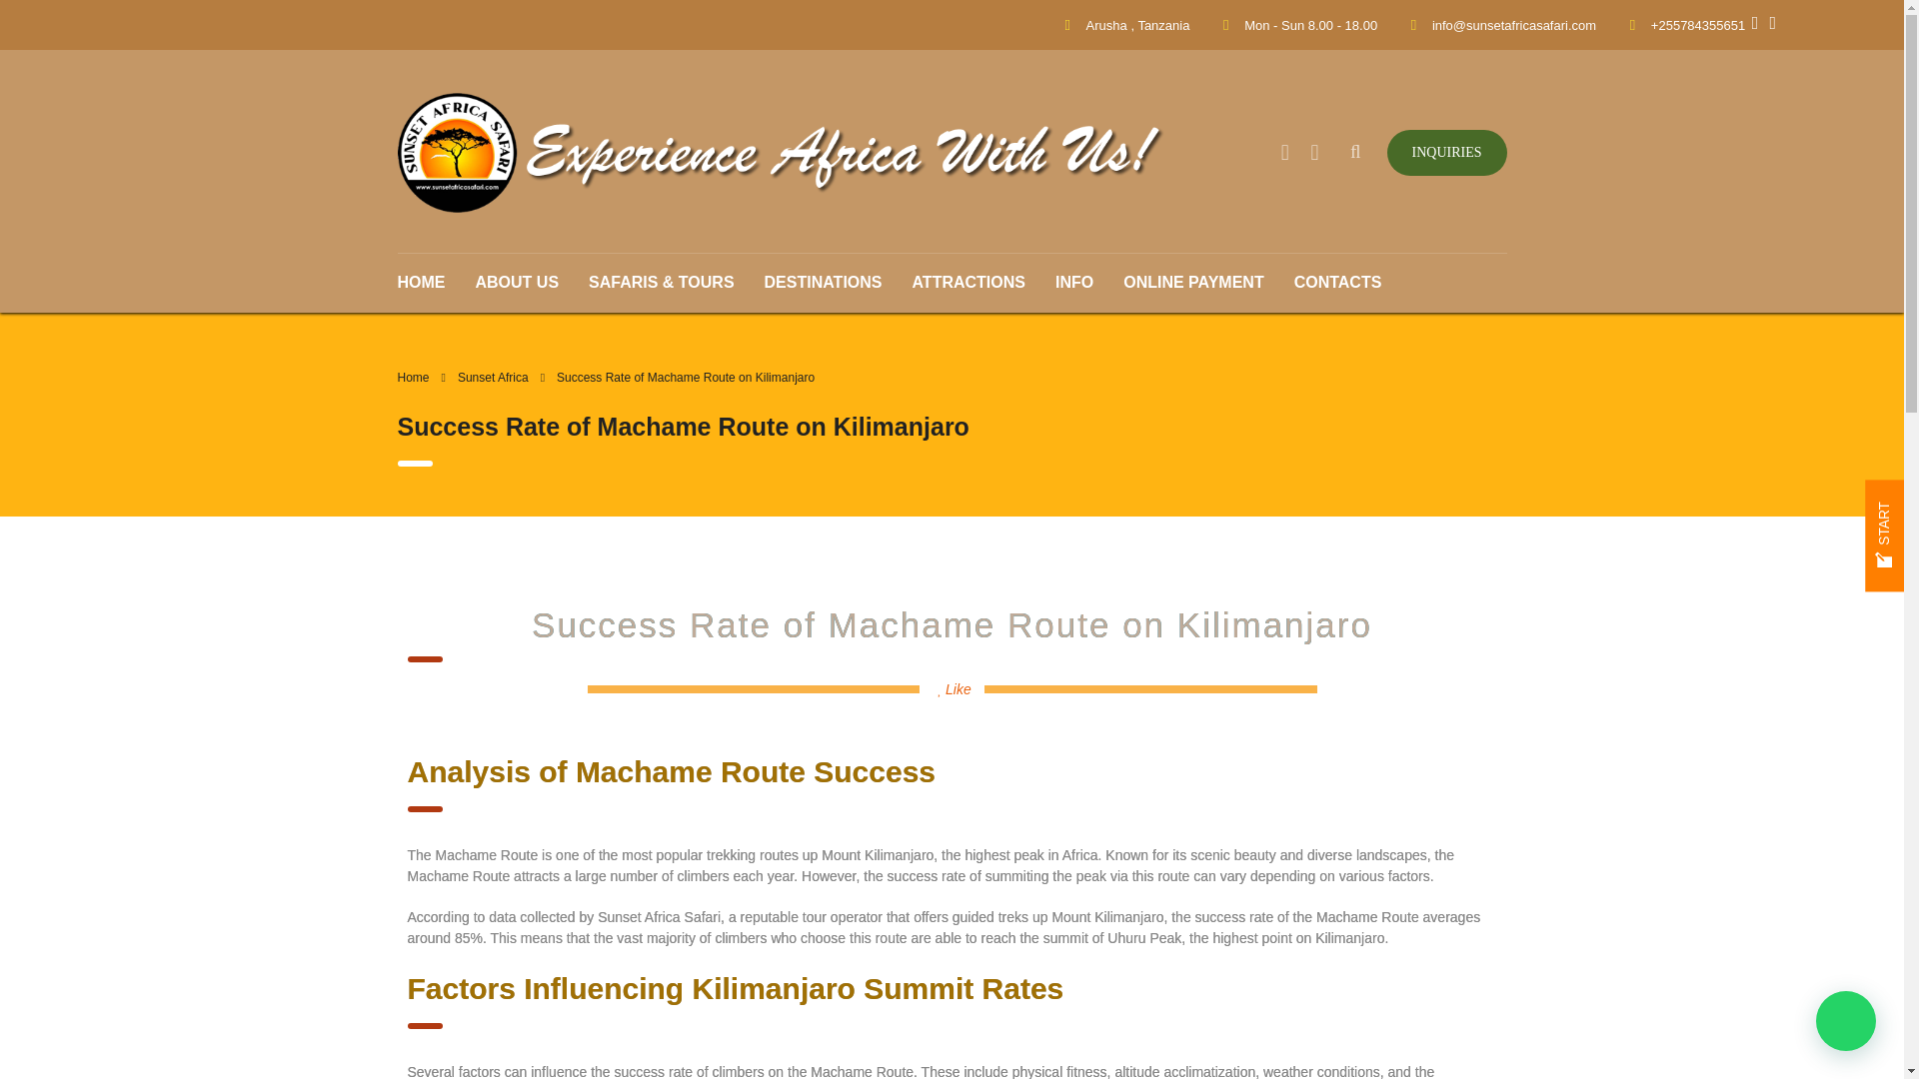 This screenshot has width=1919, height=1079. Describe the element at coordinates (968, 282) in the screenshot. I see `ATTRACTIONS` at that location.